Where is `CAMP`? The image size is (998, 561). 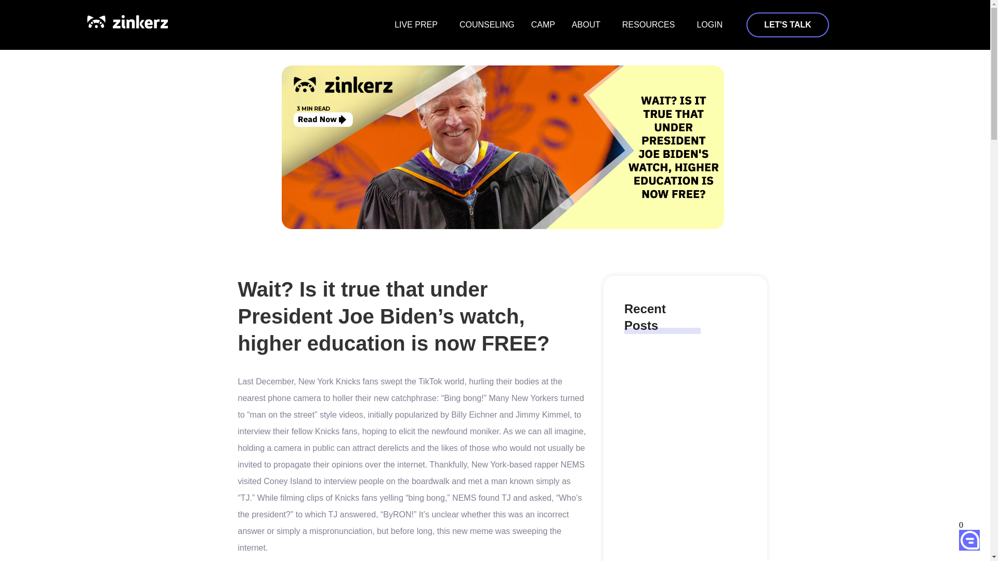
CAMP is located at coordinates (543, 25).